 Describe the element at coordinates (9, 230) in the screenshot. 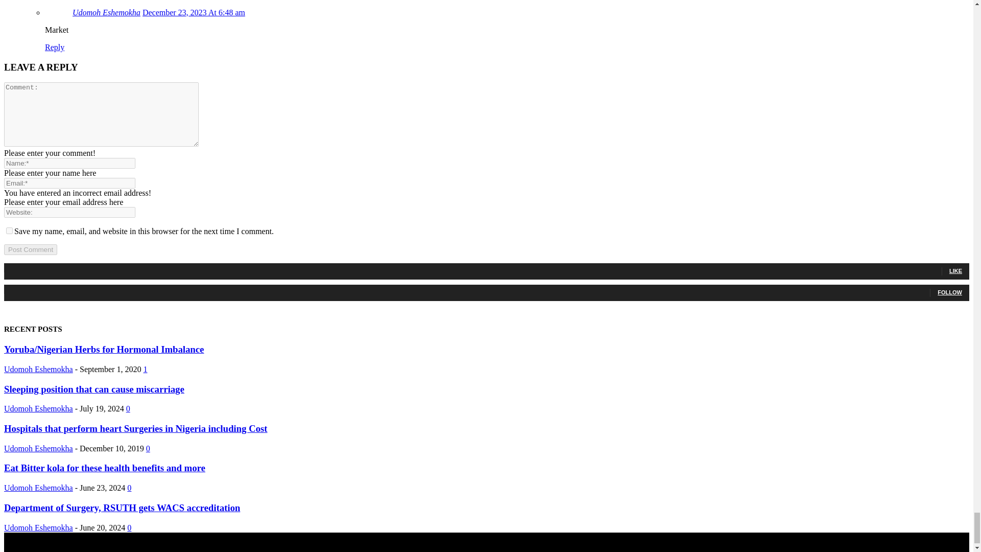

I see `yes` at that location.